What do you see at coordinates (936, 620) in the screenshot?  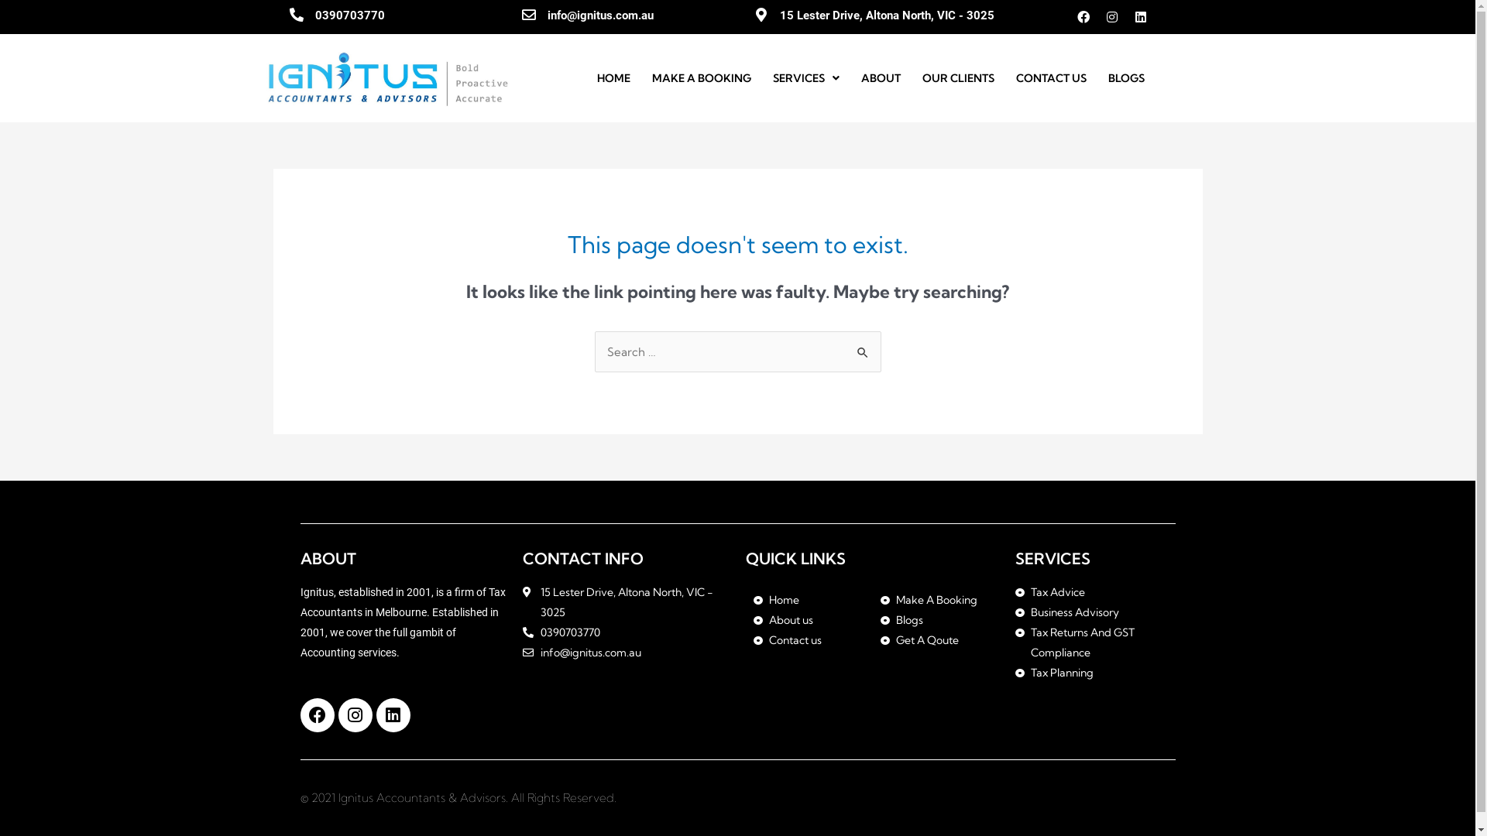 I see `Blogs` at bounding box center [936, 620].